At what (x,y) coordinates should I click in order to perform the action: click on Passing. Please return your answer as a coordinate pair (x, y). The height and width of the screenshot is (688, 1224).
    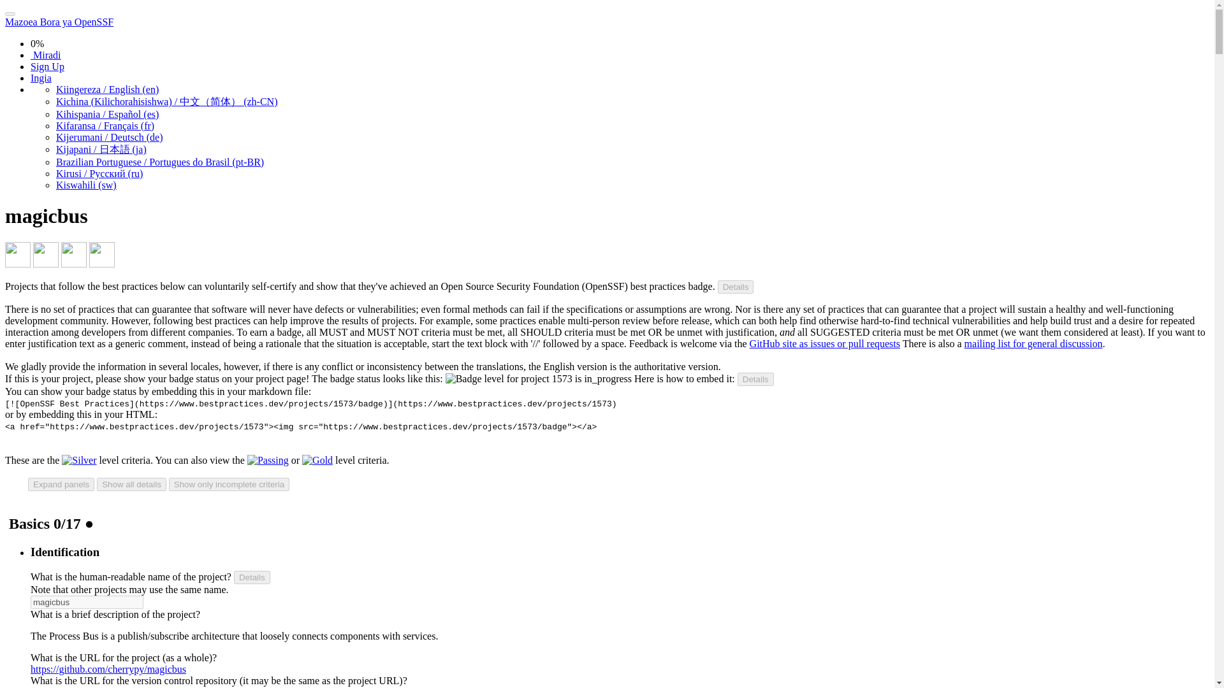
    Looking at the image, I should click on (268, 460).